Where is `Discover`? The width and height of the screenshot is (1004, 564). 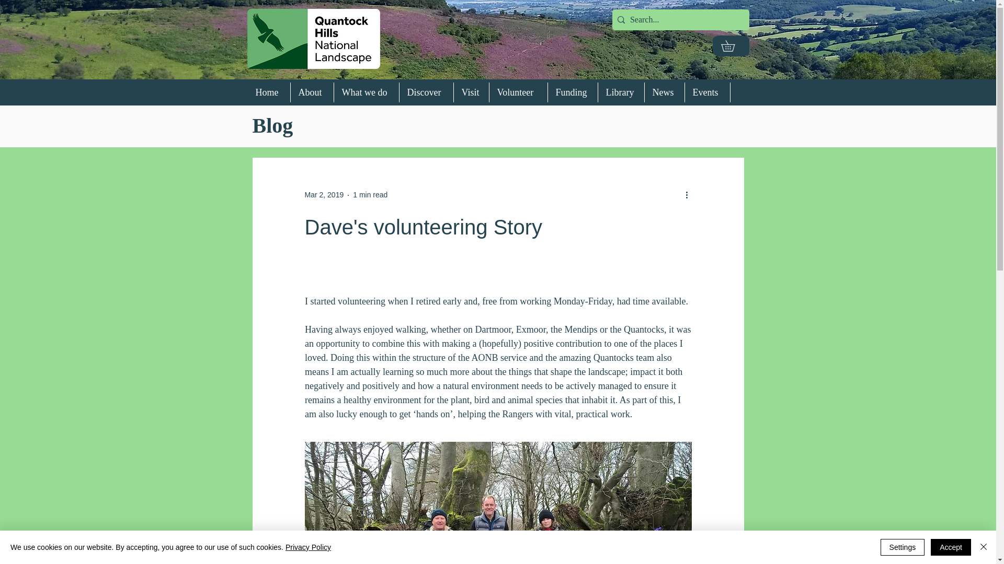
Discover is located at coordinates (426, 92).